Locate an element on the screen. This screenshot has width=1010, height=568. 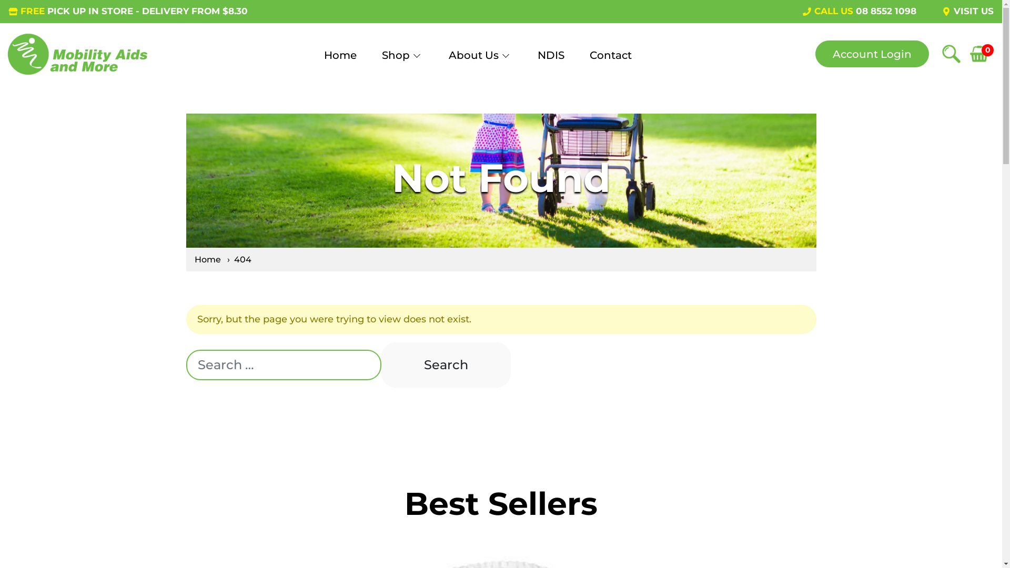
Account Login is located at coordinates (872, 54).